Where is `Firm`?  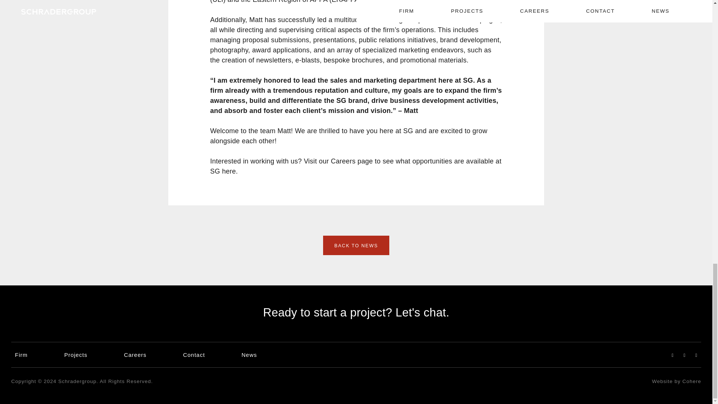 Firm is located at coordinates (21, 355).